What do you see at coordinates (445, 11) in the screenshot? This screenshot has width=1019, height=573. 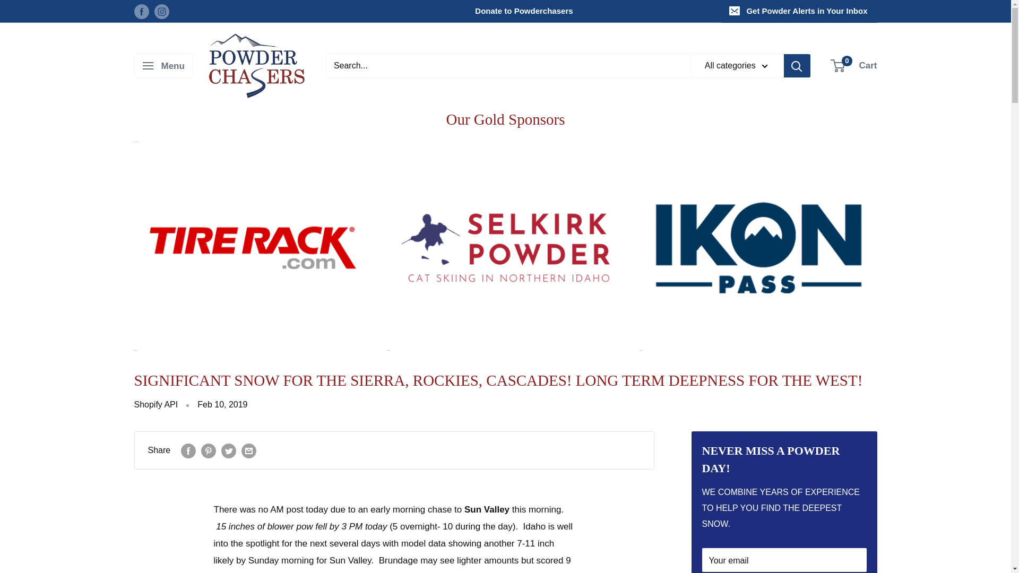 I see `Selkirk Powder` at bounding box center [445, 11].